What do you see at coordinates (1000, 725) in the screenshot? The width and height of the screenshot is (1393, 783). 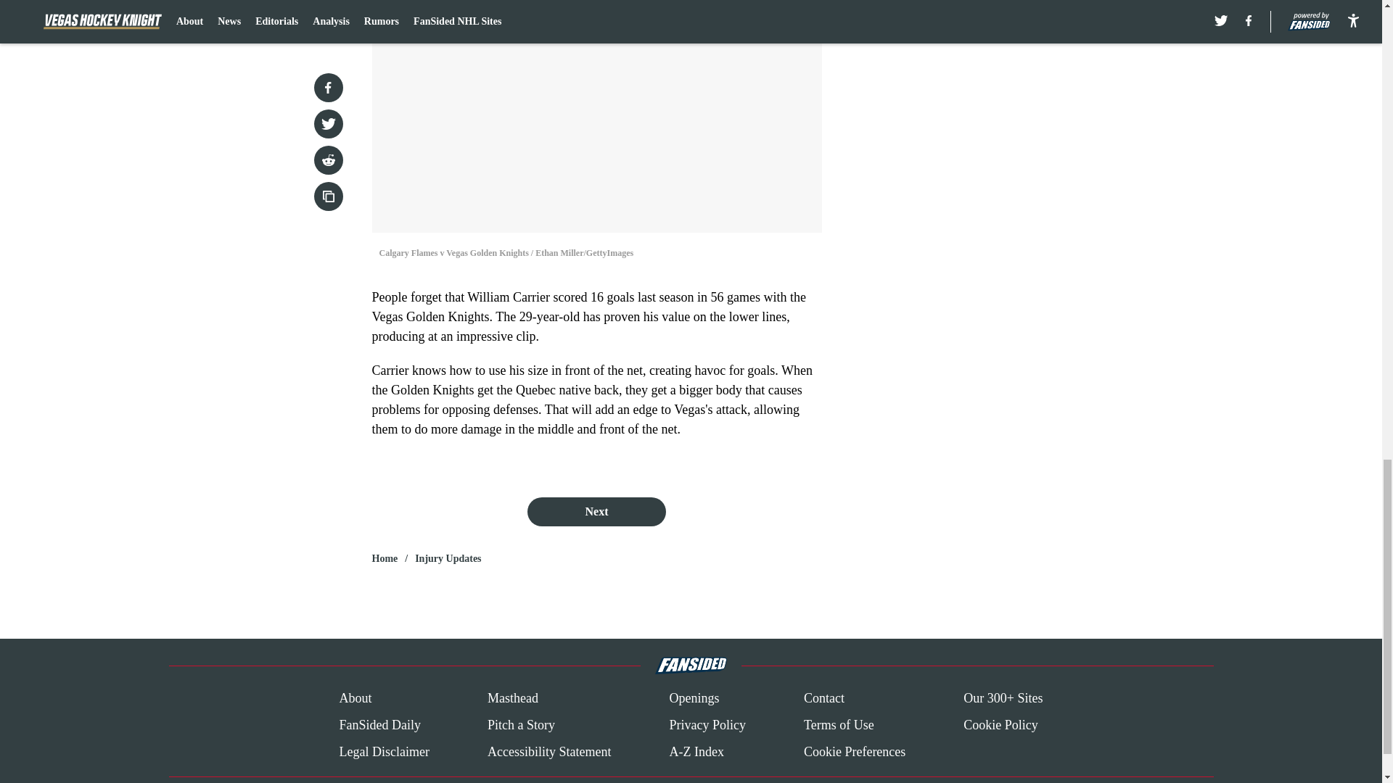 I see `Cookie Policy` at bounding box center [1000, 725].